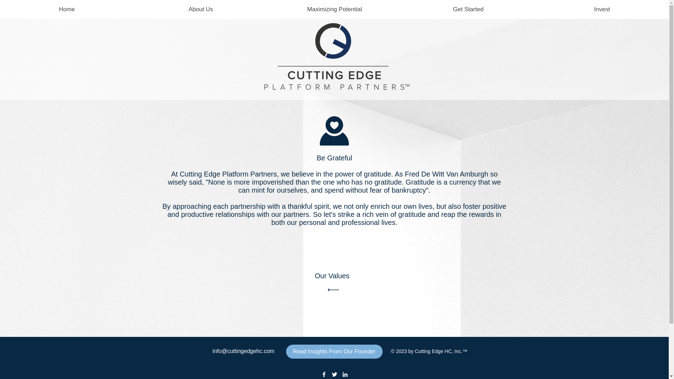  I want to click on Our Values, so click(335, 284).